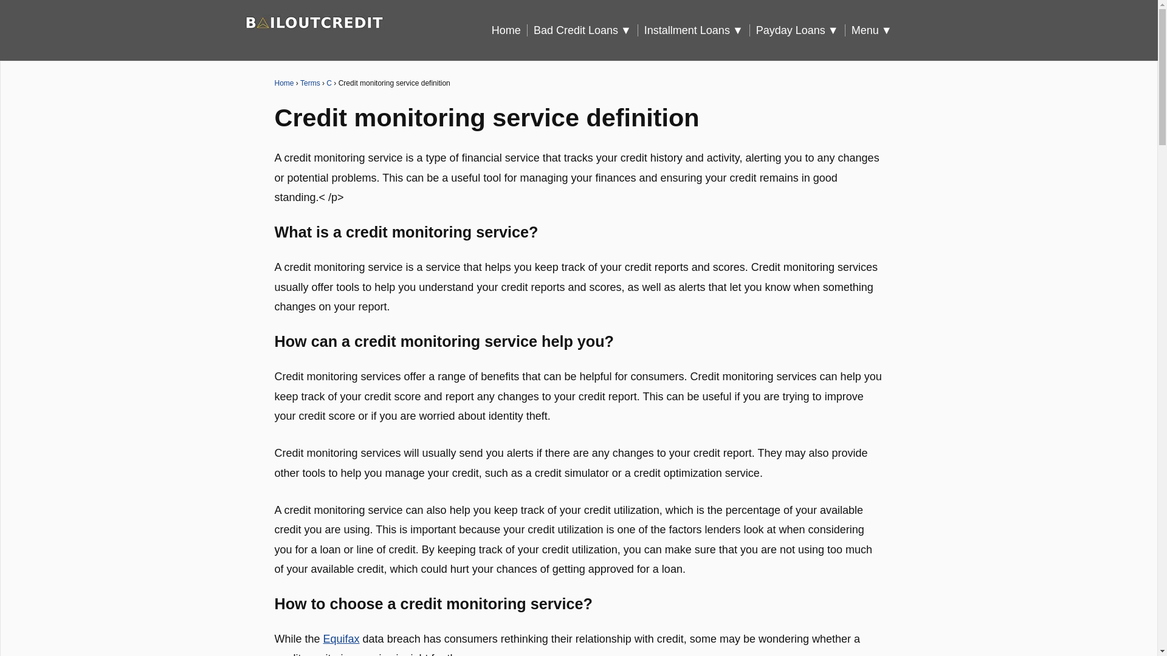  Describe the element at coordinates (284, 83) in the screenshot. I see `Home` at that location.